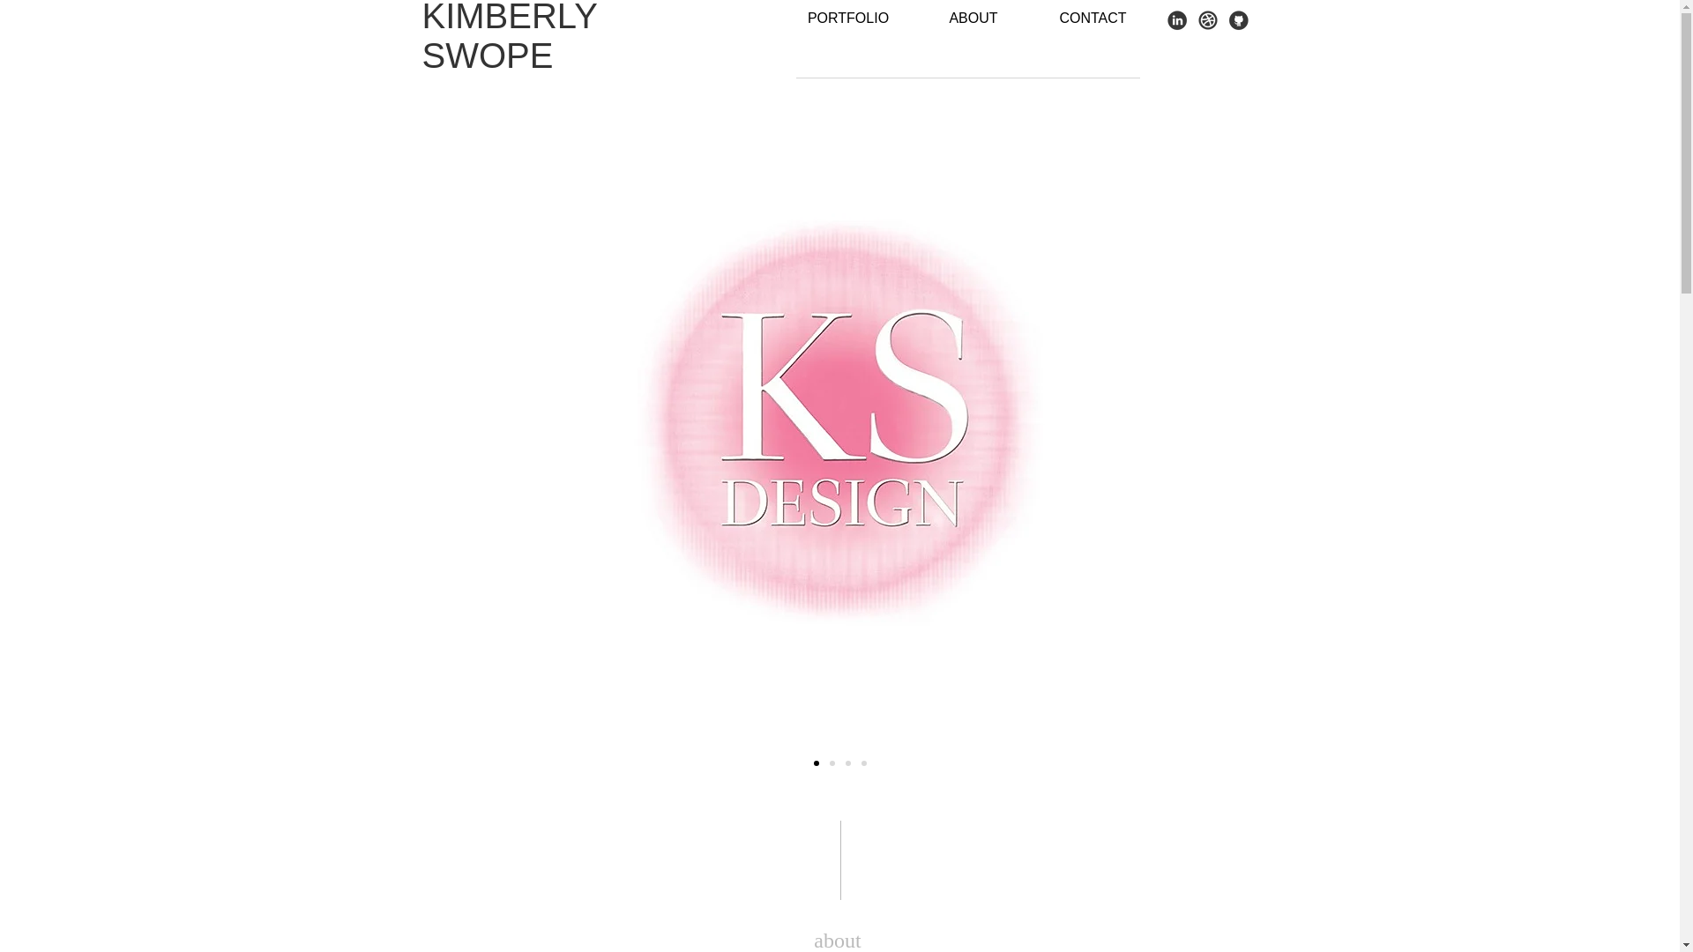  Describe the element at coordinates (973, 18) in the screenshot. I see `ABOUT` at that location.